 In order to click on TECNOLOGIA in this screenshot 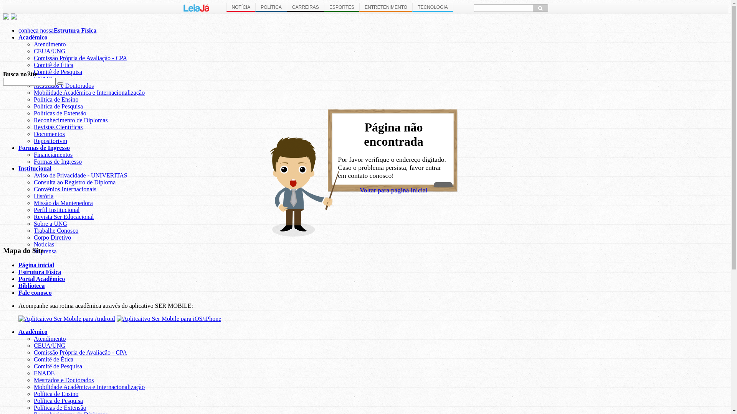, I will do `click(433, 8)`.